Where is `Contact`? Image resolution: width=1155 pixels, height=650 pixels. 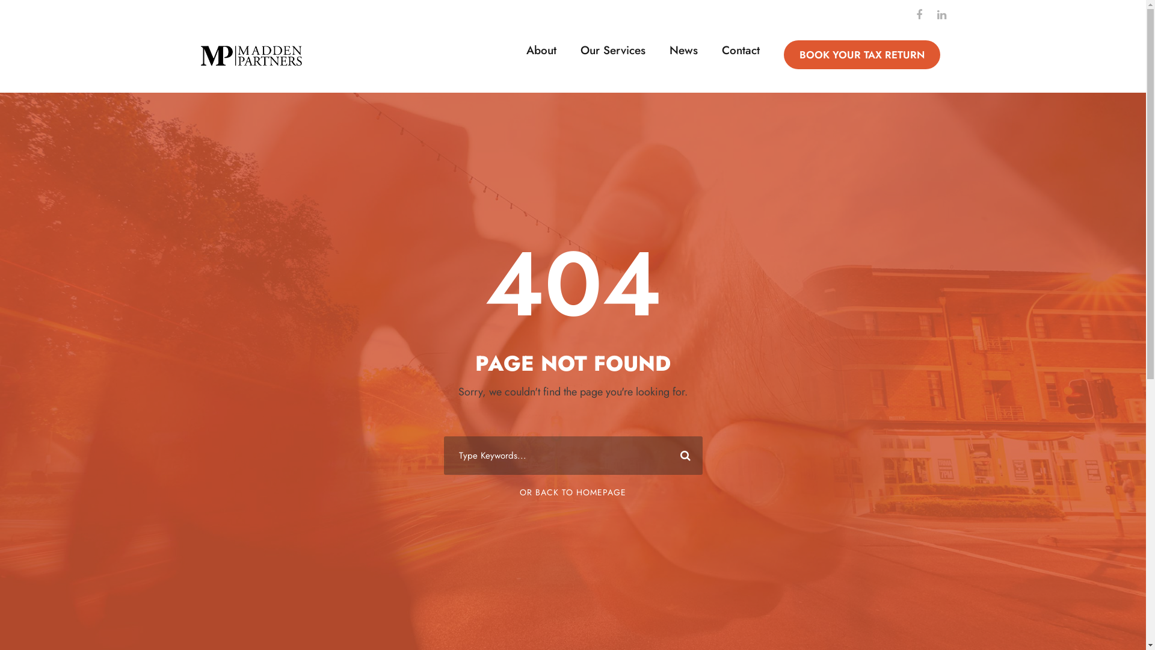
Contact is located at coordinates (741, 56).